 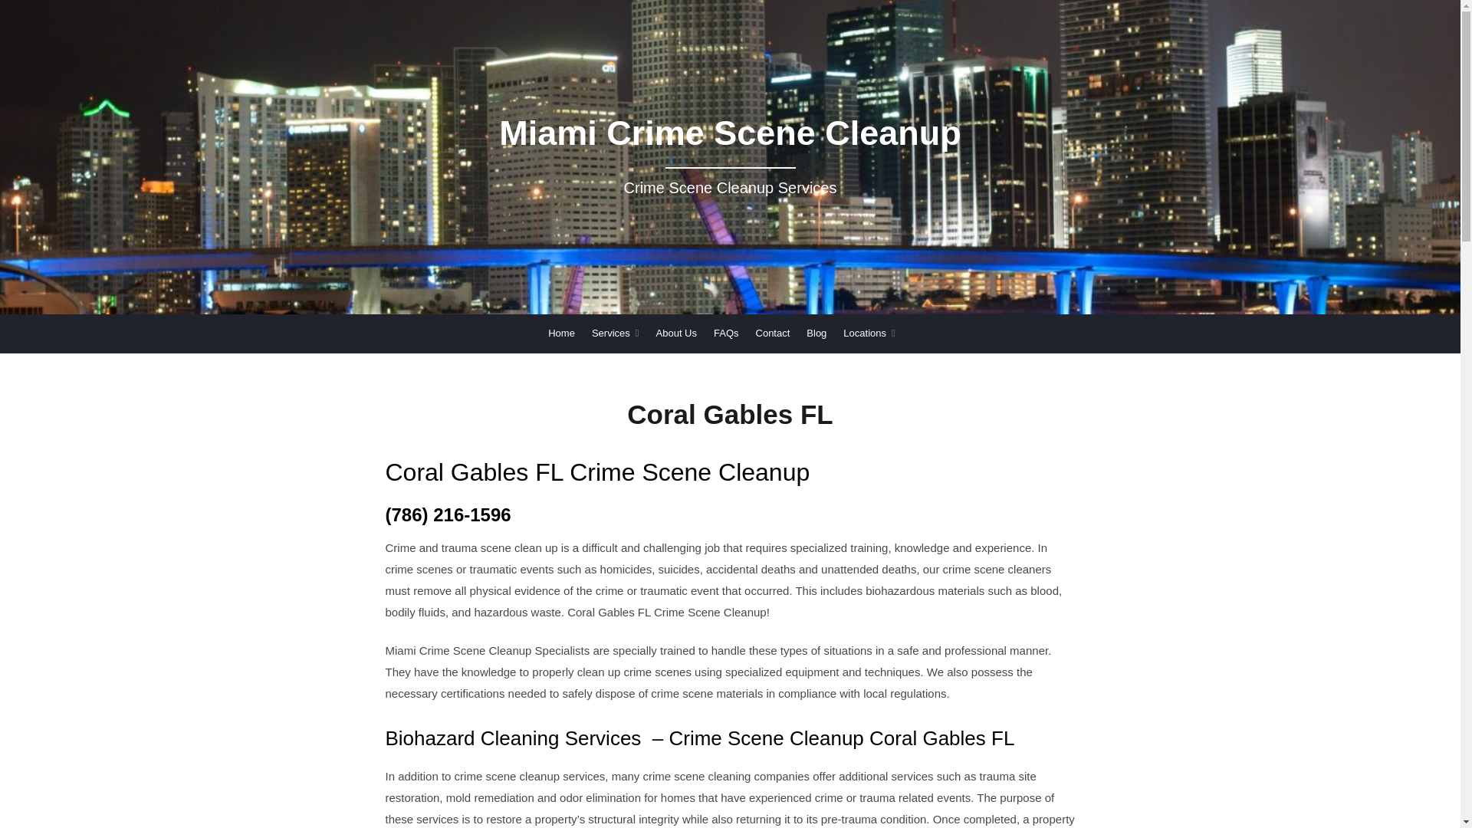 I want to click on FAQs, so click(x=726, y=333).